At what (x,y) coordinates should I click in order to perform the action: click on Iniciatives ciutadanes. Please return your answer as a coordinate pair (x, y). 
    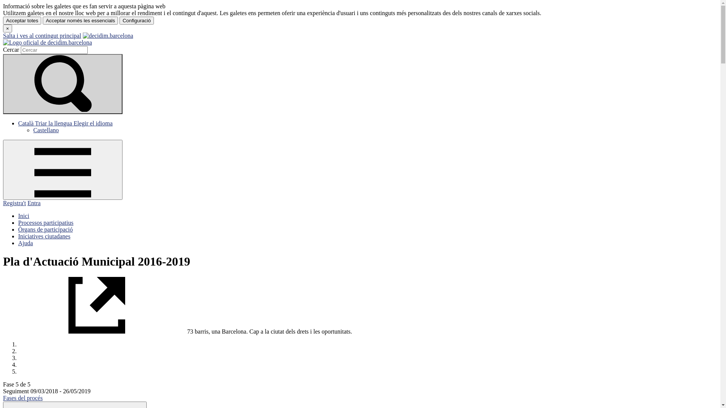
    Looking at the image, I should click on (44, 236).